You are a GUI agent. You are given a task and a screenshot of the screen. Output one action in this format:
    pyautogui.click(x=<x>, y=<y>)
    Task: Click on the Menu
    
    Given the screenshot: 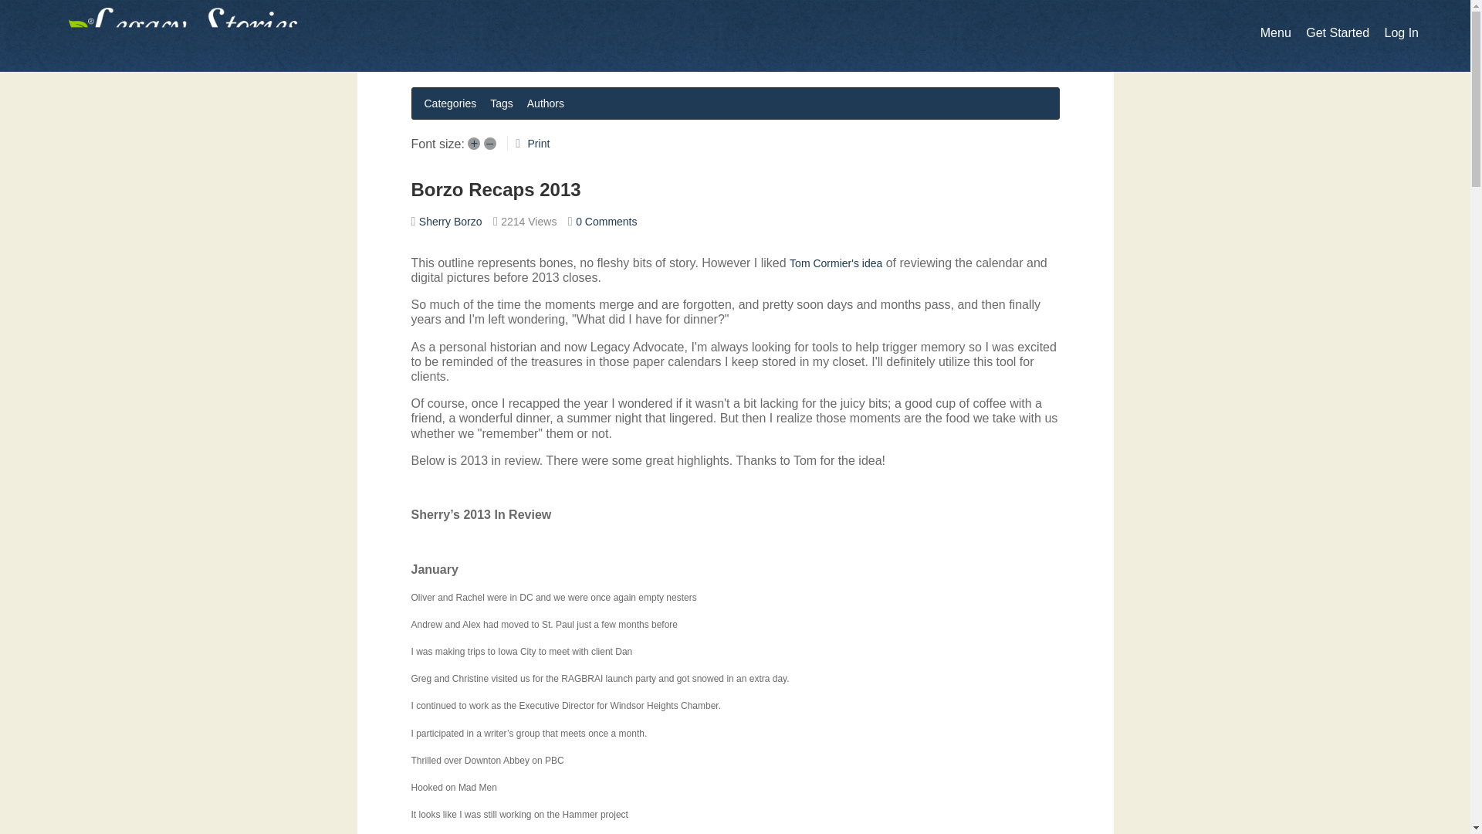 What is the action you would take?
    pyautogui.click(x=1275, y=32)
    